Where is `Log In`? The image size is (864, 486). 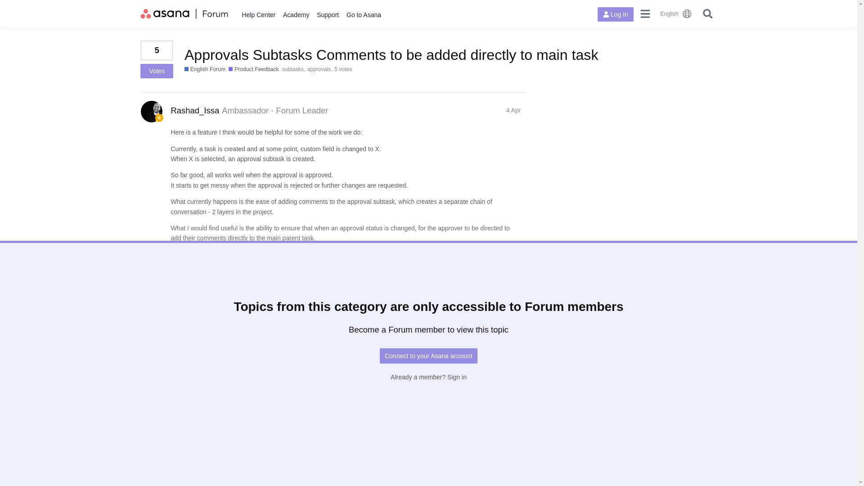
Log In is located at coordinates (616, 14).